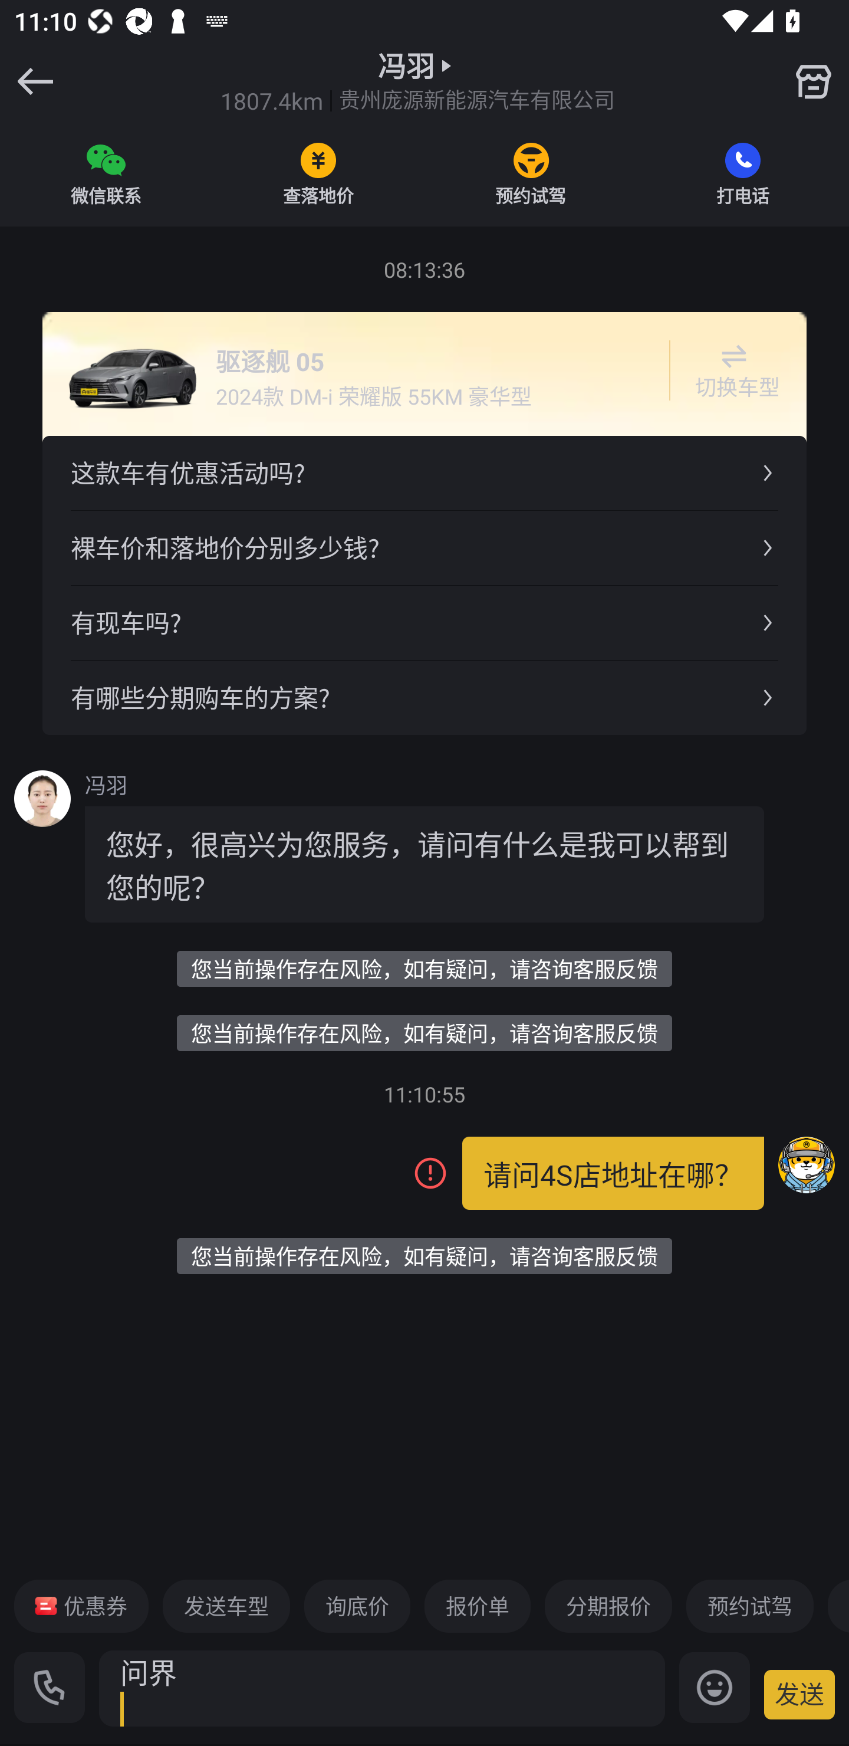 The height and width of the screenshot is (1746, 849). What do you see at coordinates (357, 1606) in the screenshot?
I see `询底价` at bounding box center [357, 1606].